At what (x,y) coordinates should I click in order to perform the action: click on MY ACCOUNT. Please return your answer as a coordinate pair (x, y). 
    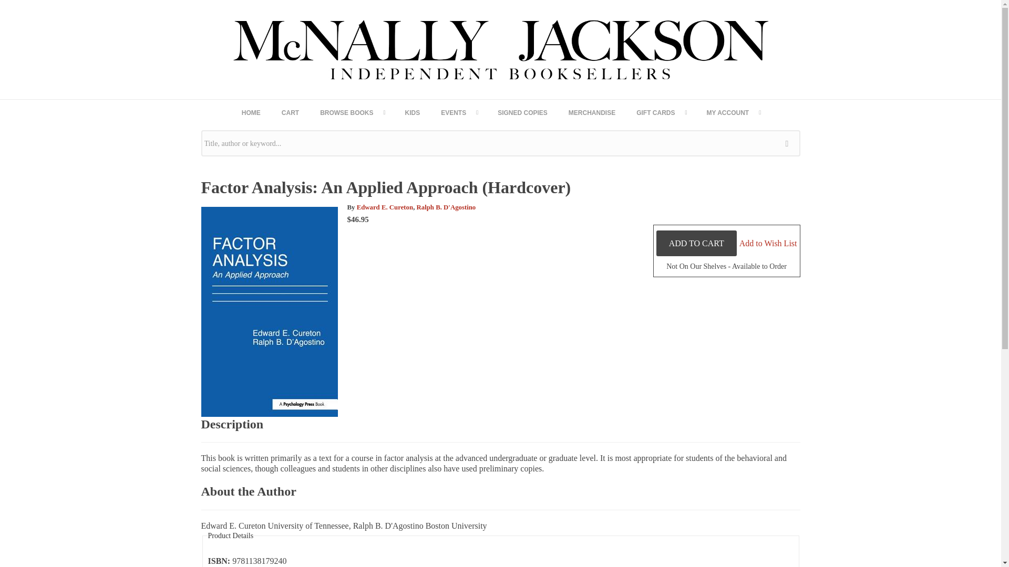
    Looking at the image, I should click on (733, 112).